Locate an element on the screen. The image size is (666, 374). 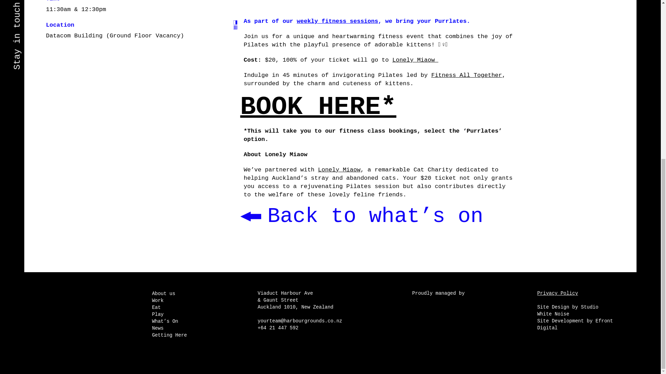
Getting Here is located at coordinates (169, 335).